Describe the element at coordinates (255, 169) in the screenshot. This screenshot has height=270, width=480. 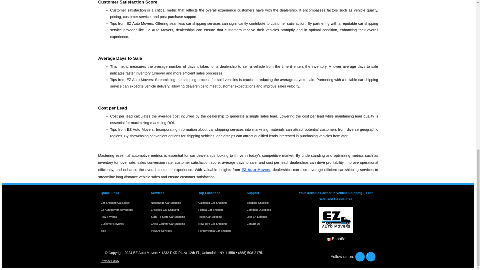
I see `EZ Auto Movers` at that location.